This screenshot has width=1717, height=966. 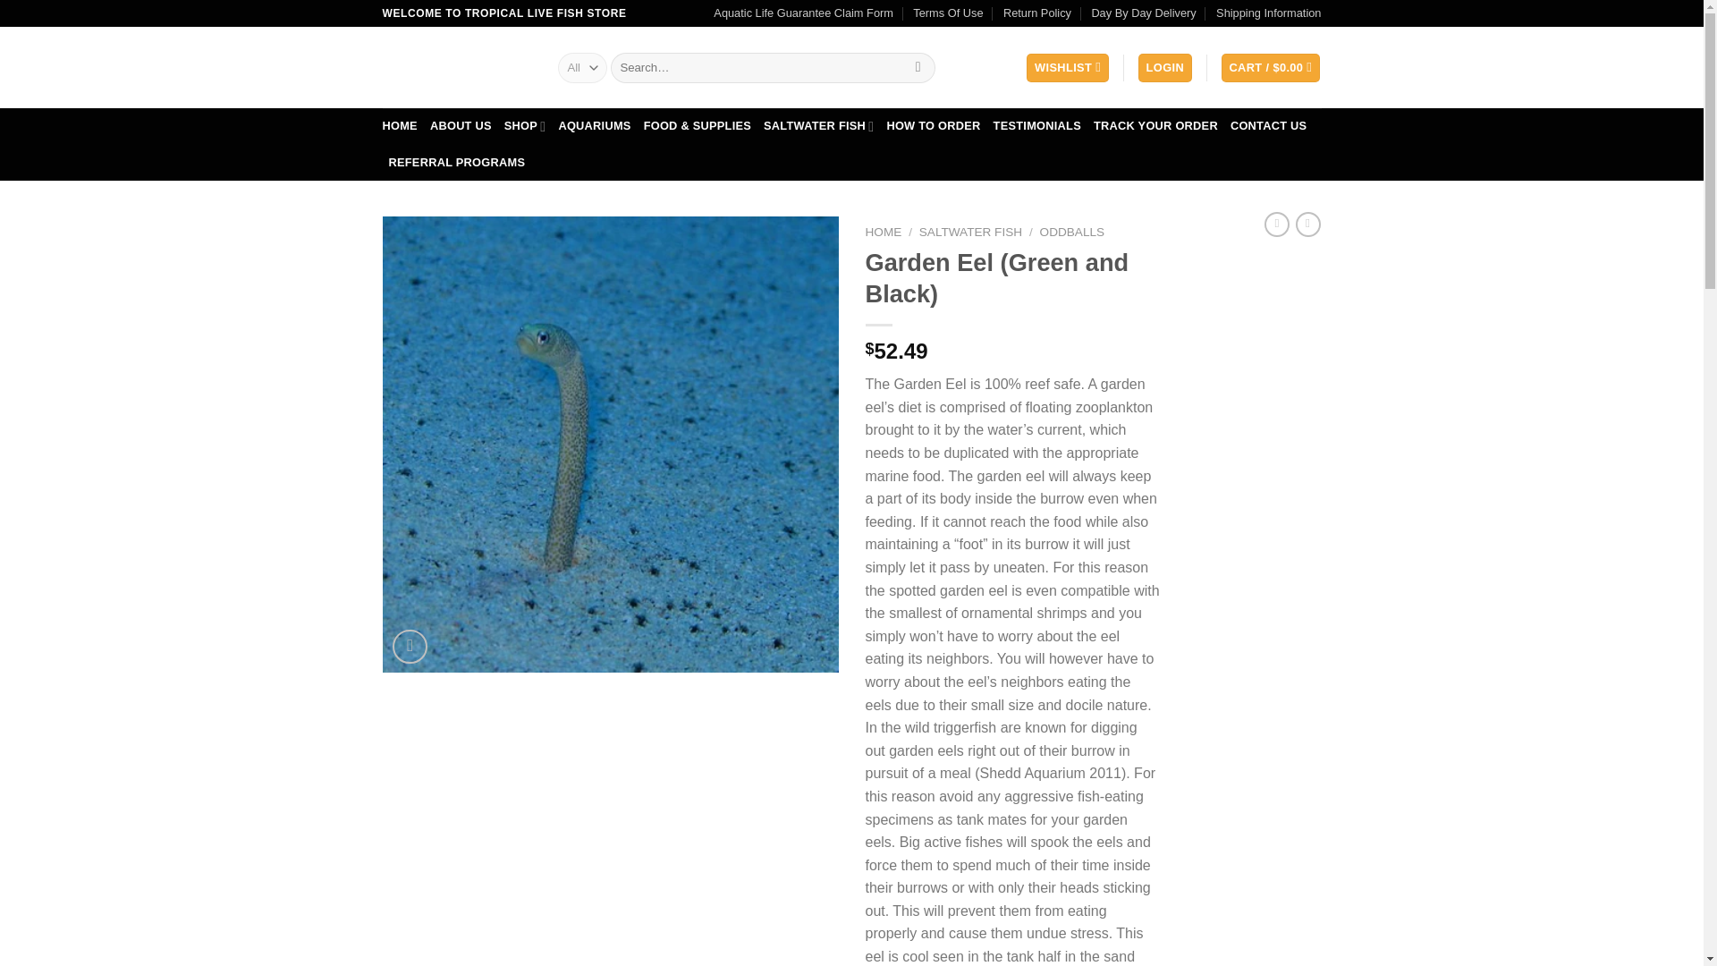 What do you see at coordinates (525, 125) in the screenshot?
I see `SHOP` at bounding box center [525, 125].